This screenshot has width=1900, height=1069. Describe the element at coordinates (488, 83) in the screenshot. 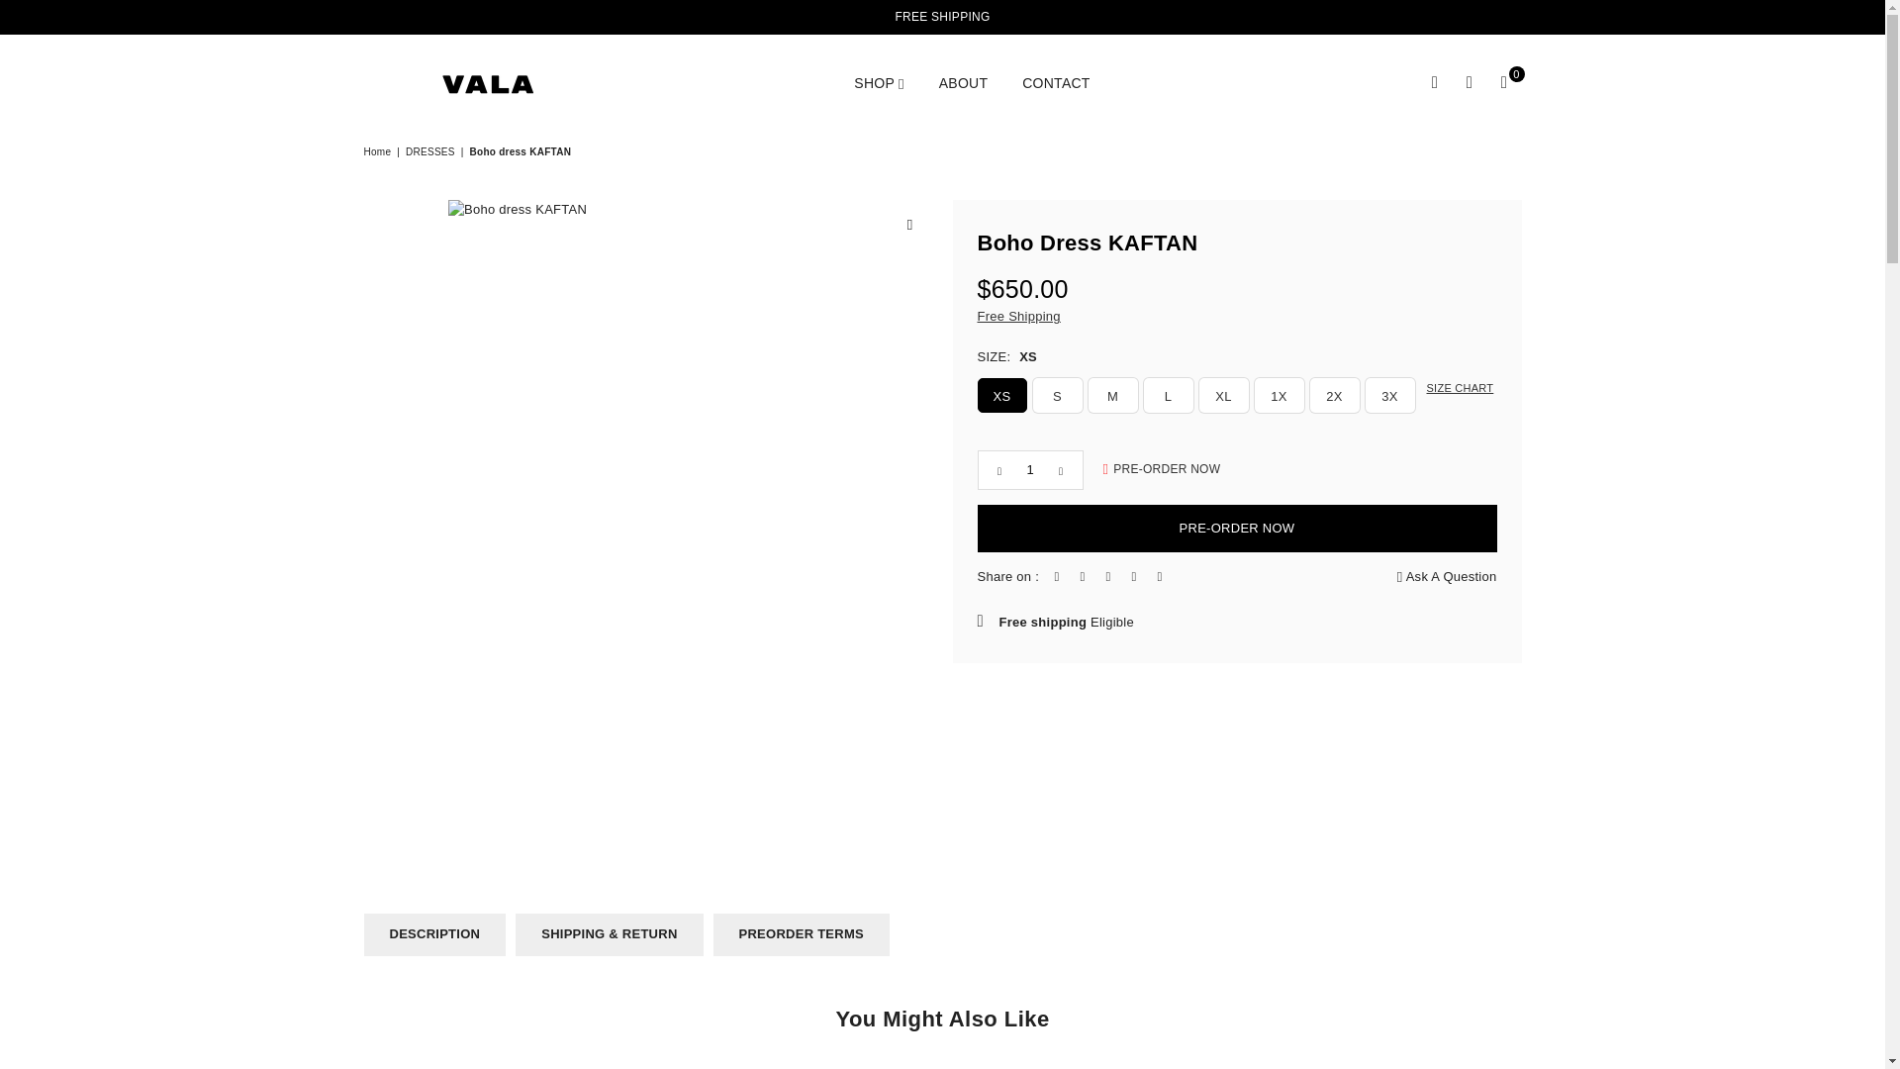

I see `VALA` at that location.